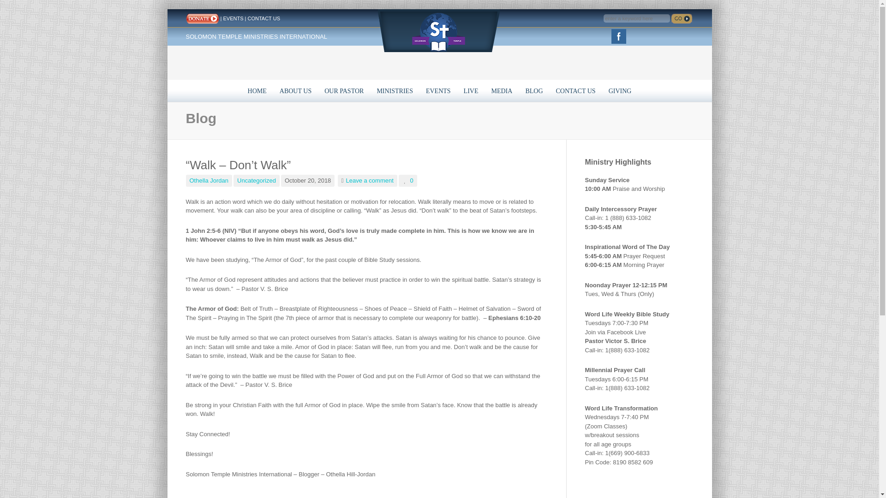  I want to click on EVENTS, so click(438, 91).